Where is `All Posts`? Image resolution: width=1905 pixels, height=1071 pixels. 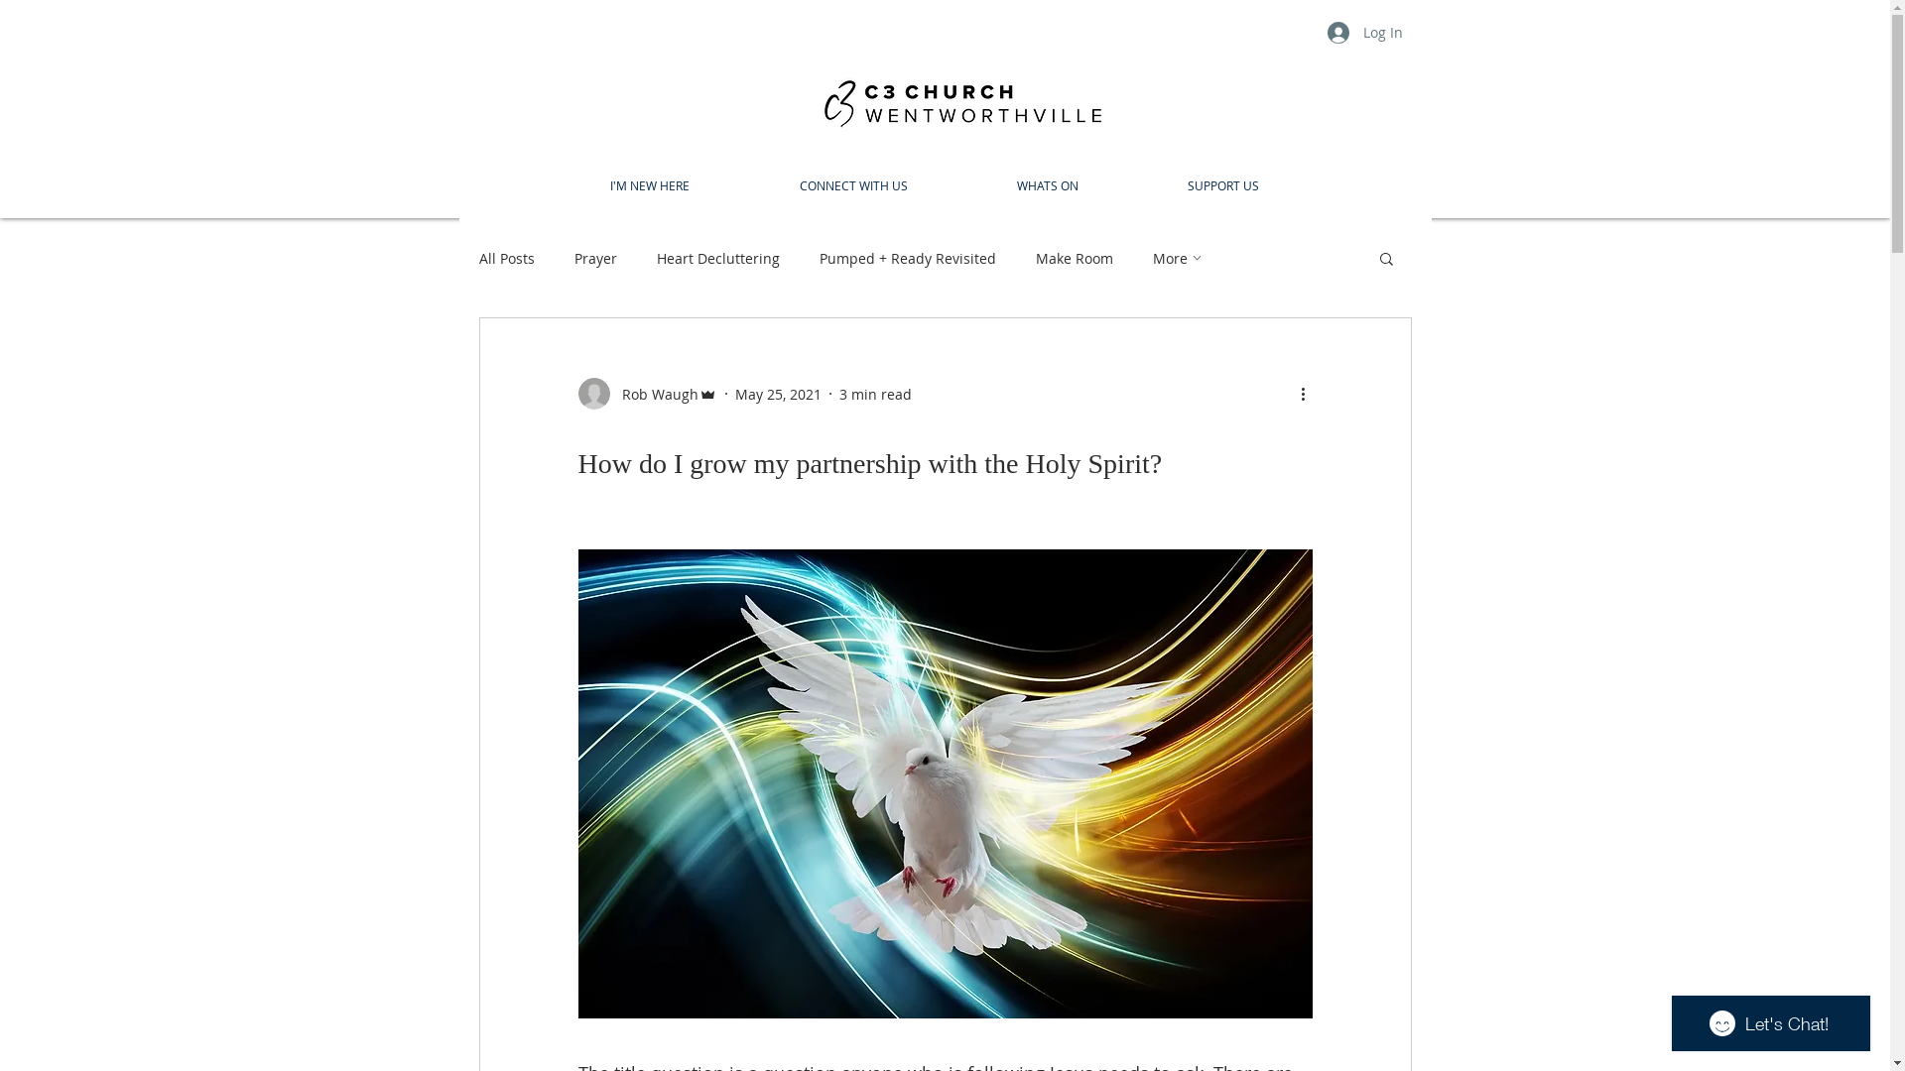
All Posts is located at coordinates (506, 258).